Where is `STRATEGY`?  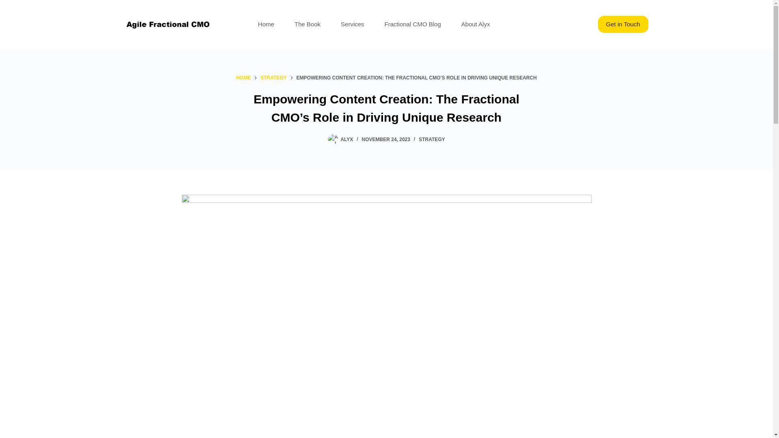
STRATEGY is located at coordinates (273, 78).